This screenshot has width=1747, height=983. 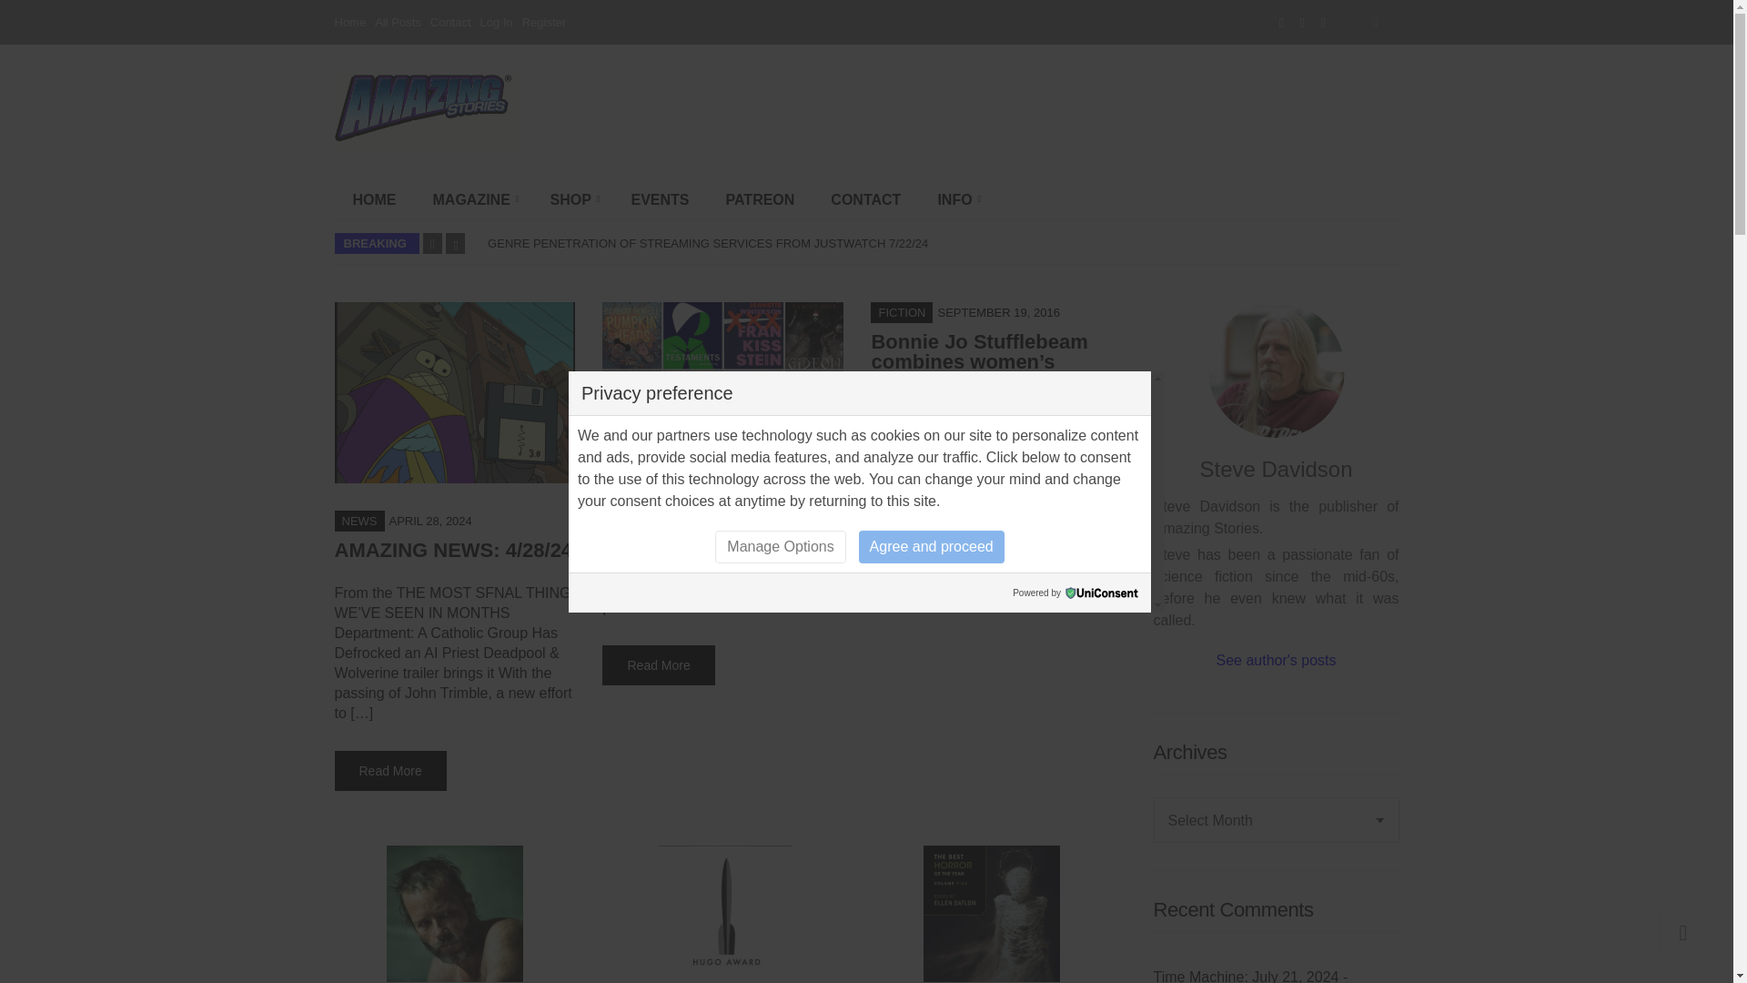 What do you see at coordinates (864, 199) in the screenshot?
I see `CONTACT` at bounding box center [864, 199].